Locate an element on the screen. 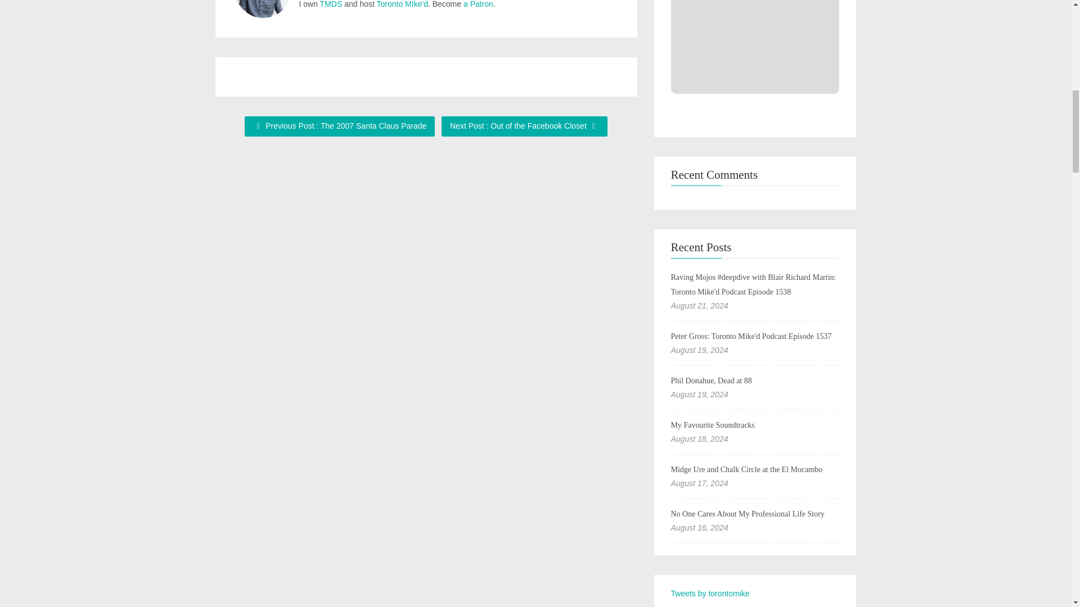 This screenshot has width=1080, height=607. Tweets by torontomike is located at coordinates (710, 593).